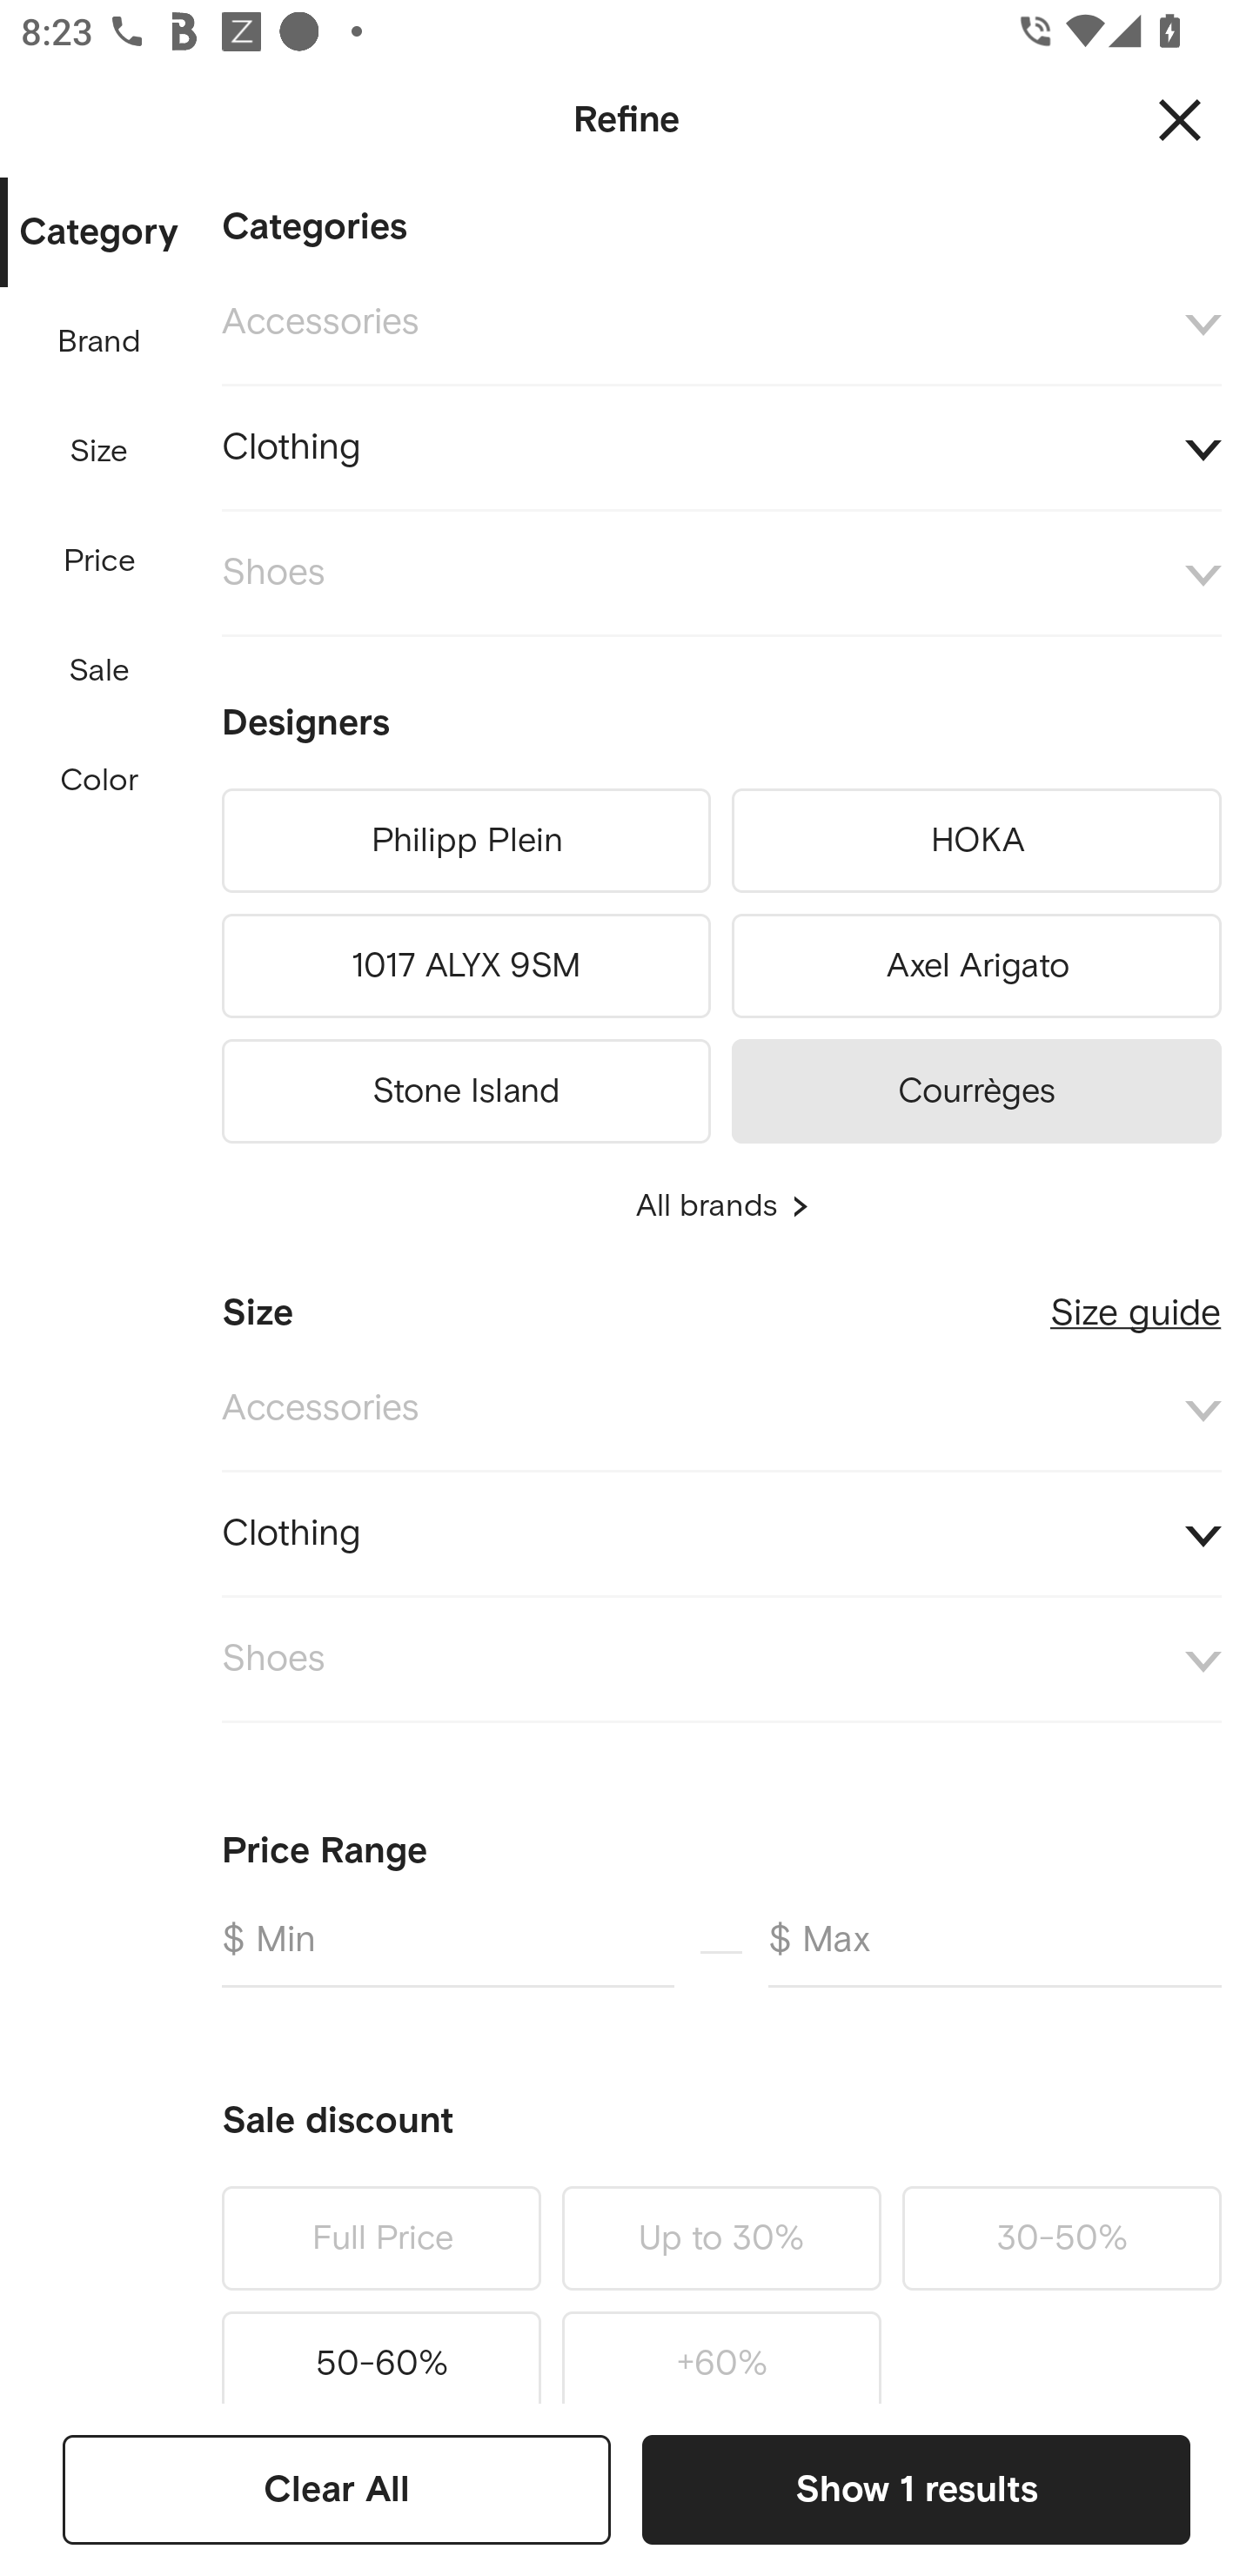 The image size is (1253, 2576). What do you see at coordinates (98, 452) in the screenshot?
I see `Size` at bounding box center [98, 452].